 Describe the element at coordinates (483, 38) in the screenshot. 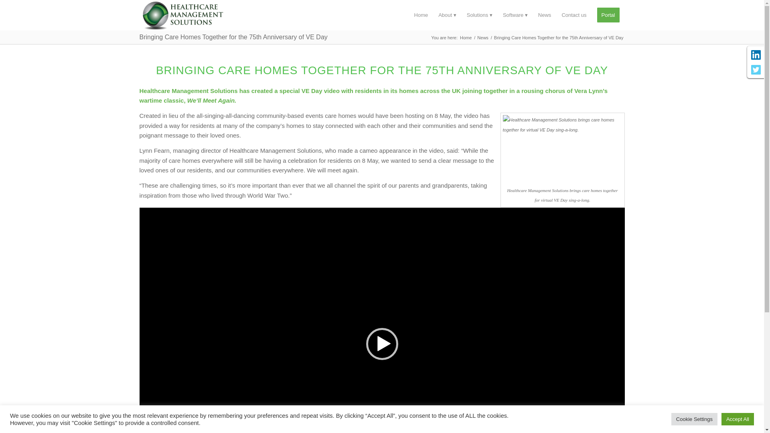

I see `News` at that location.